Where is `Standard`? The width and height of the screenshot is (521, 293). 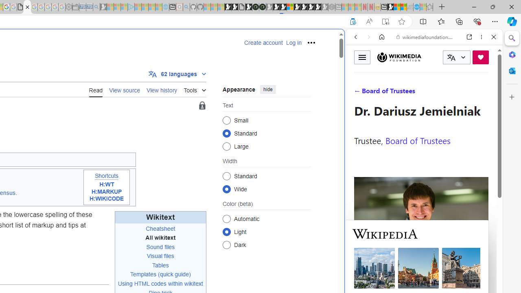 Standard is located at coordinates (226, 176).